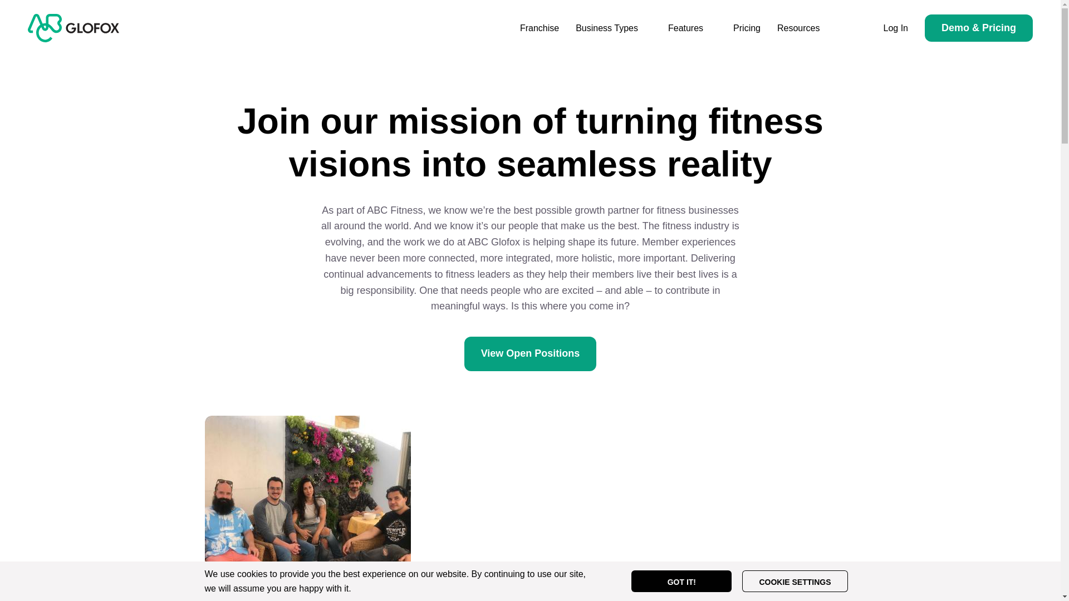 This screenshot has height=601, width=1069. I want to click on Log In, so click(895, 28).